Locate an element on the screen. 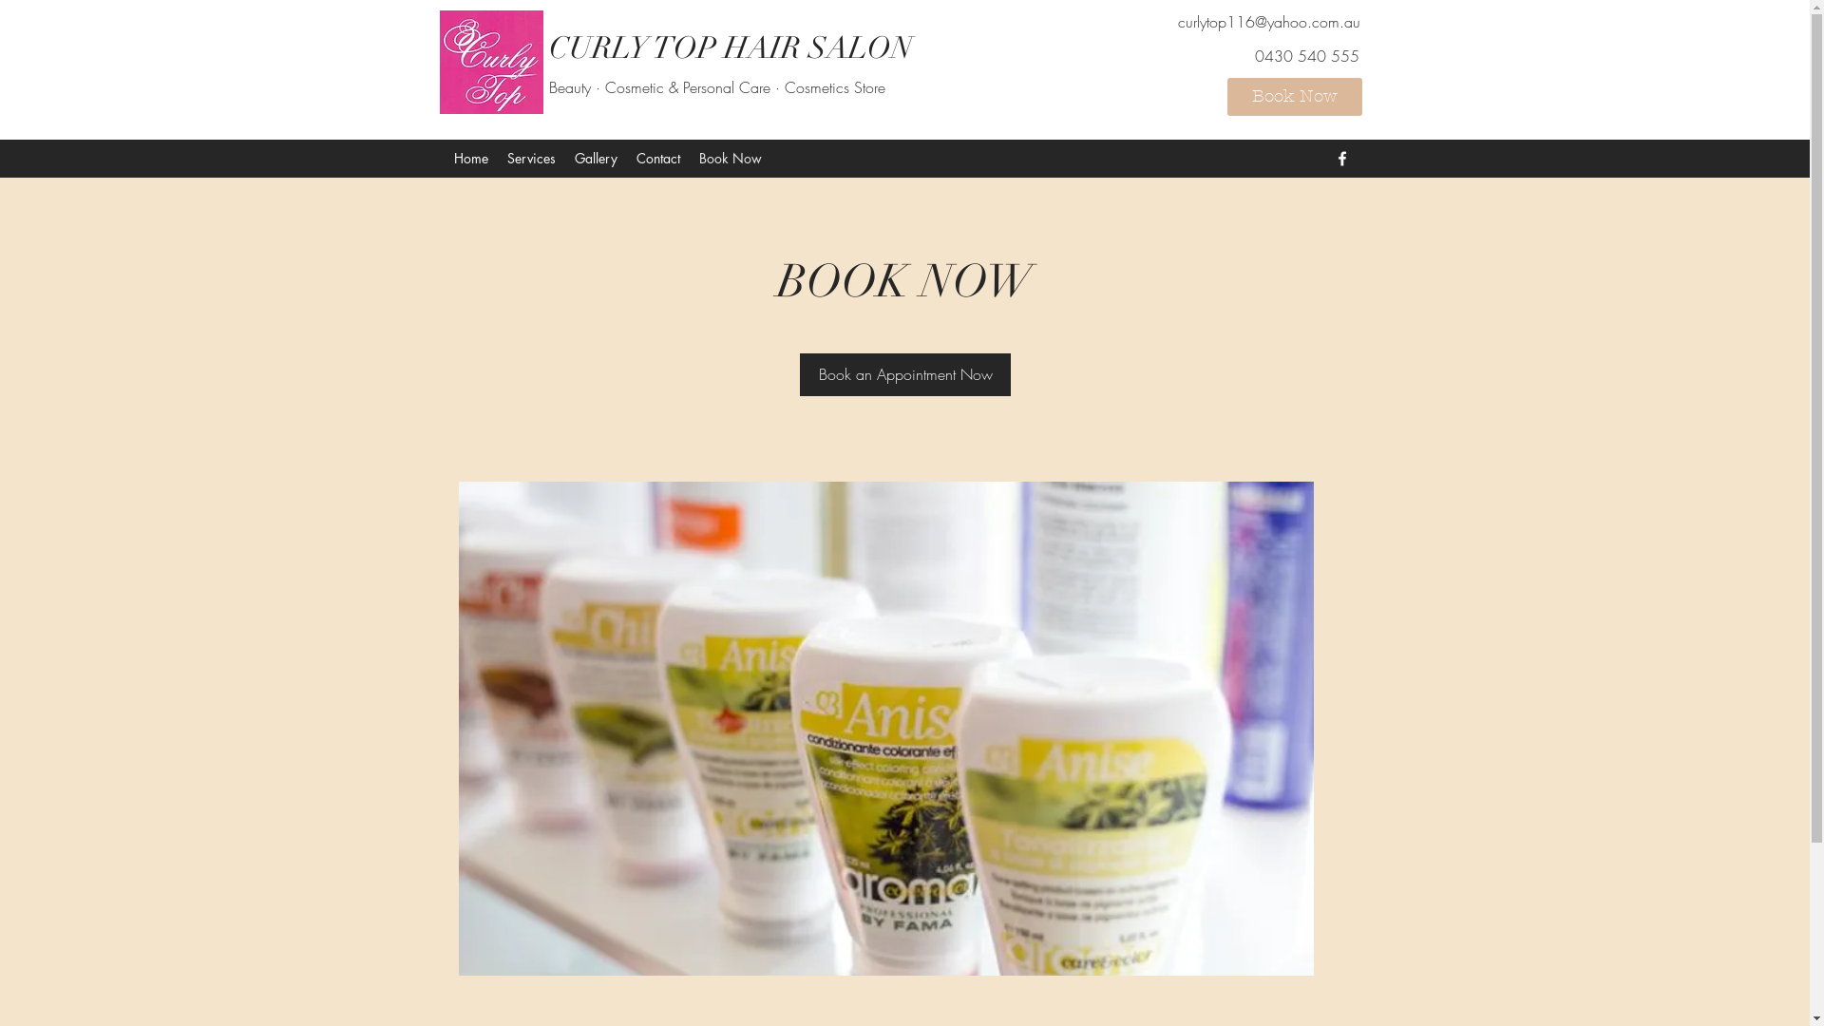 This screenshot has width=1824, height=1026. curlytop116@yahoo.com.au is located at coordinates (1269, 22).